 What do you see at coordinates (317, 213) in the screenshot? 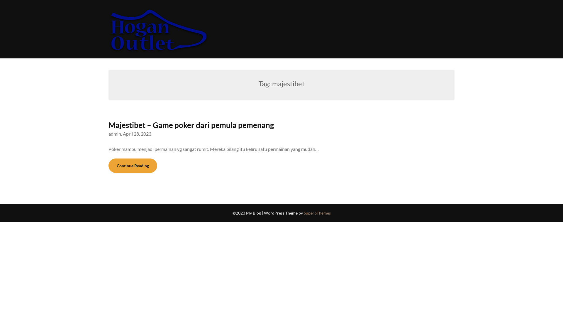
I see `SuperbThemes` at bounding box center [317, 213].